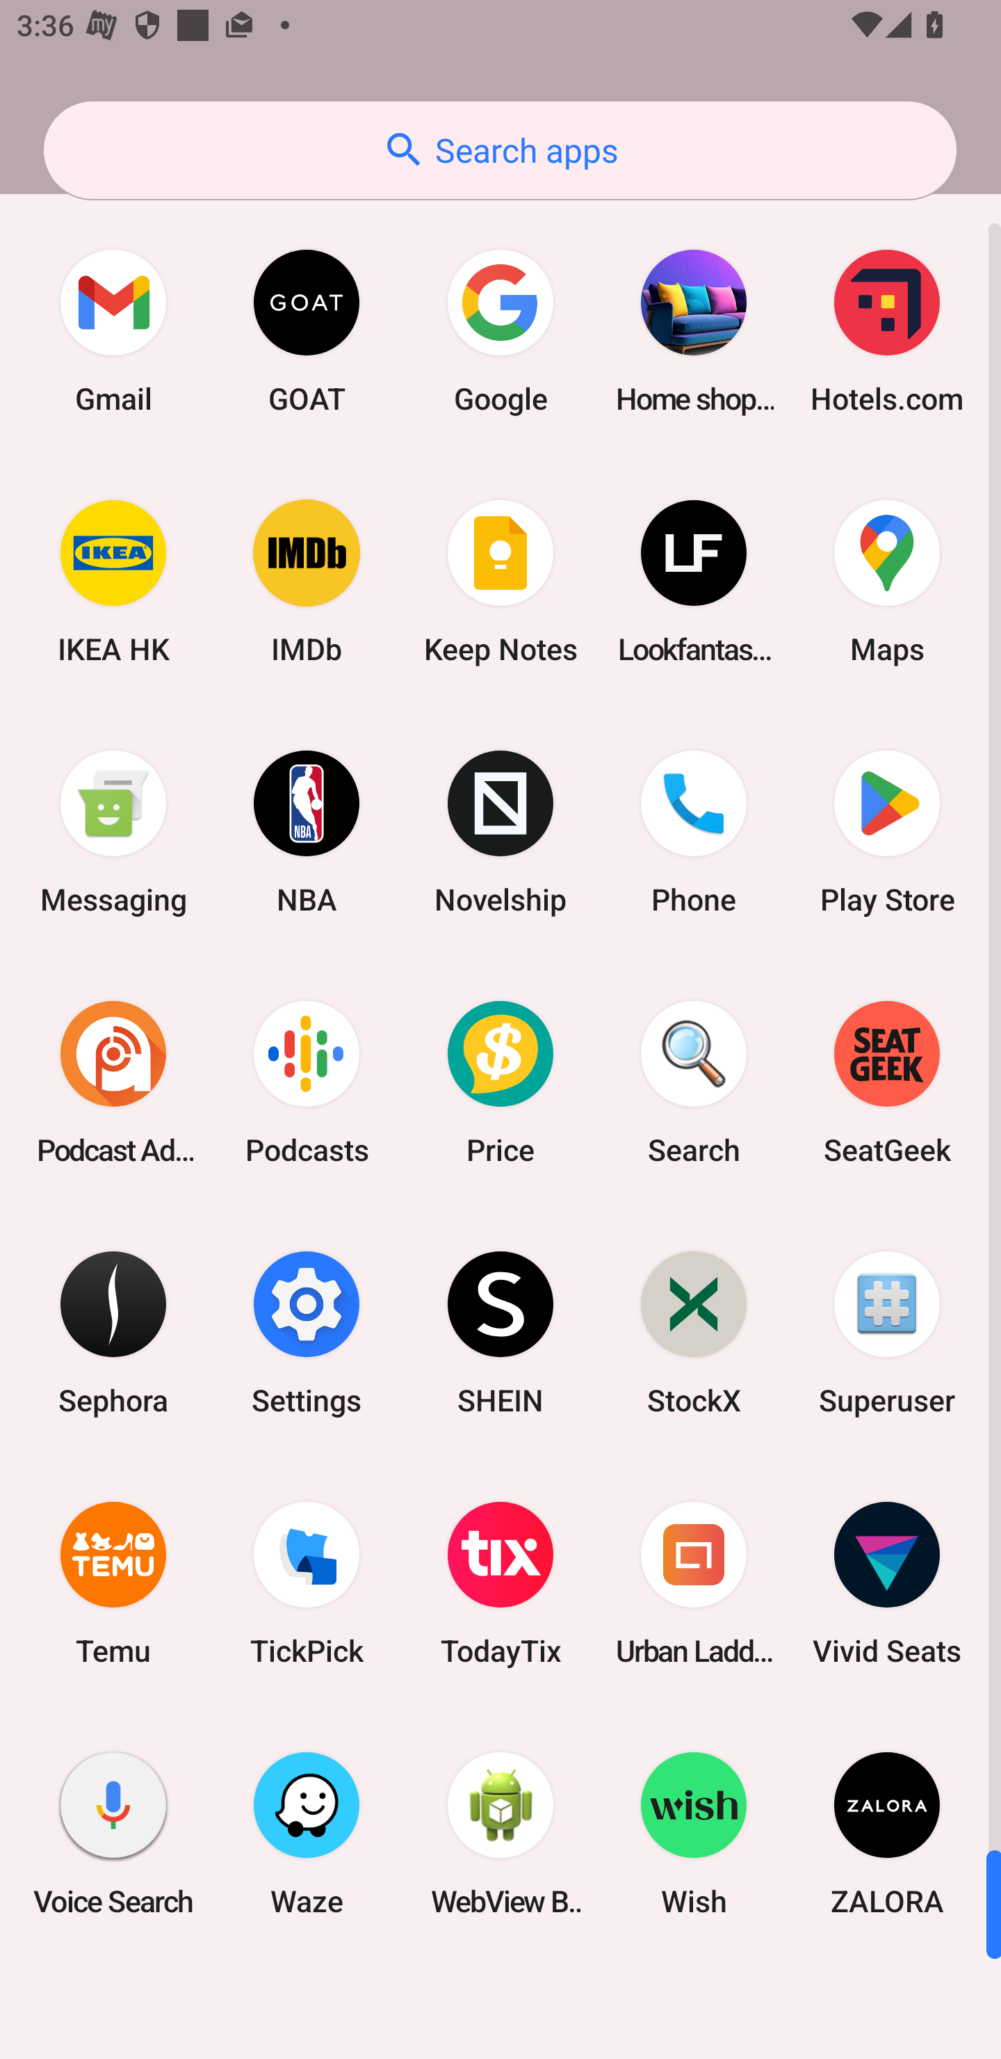 The image size is (1001, 2059). Describe the element at coordinates (694, 832) in the screenshot. I see `Phone` at that location.